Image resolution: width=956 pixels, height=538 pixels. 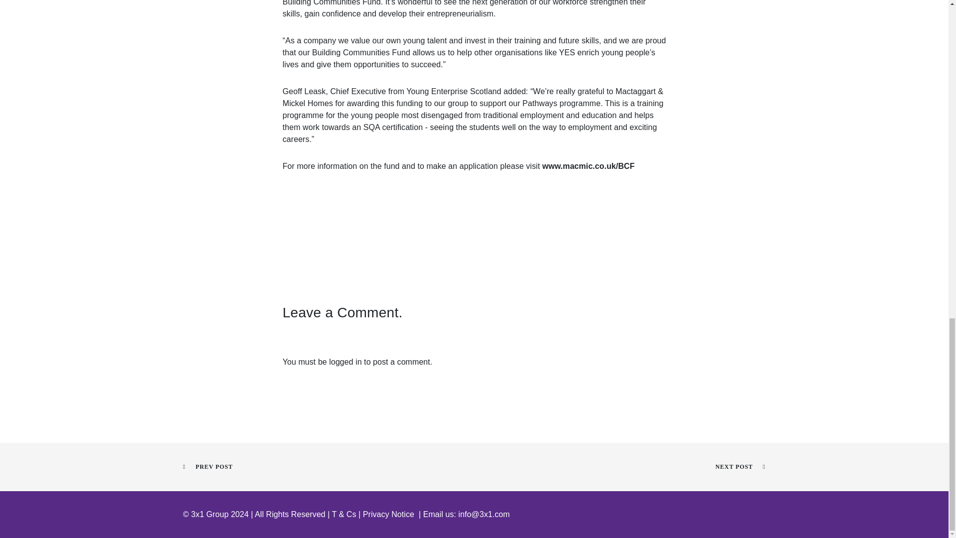 What do you see at coordinates (388, 514) in the screenshot?
I see `Privacy Notice` at bounding box center [388, 514].